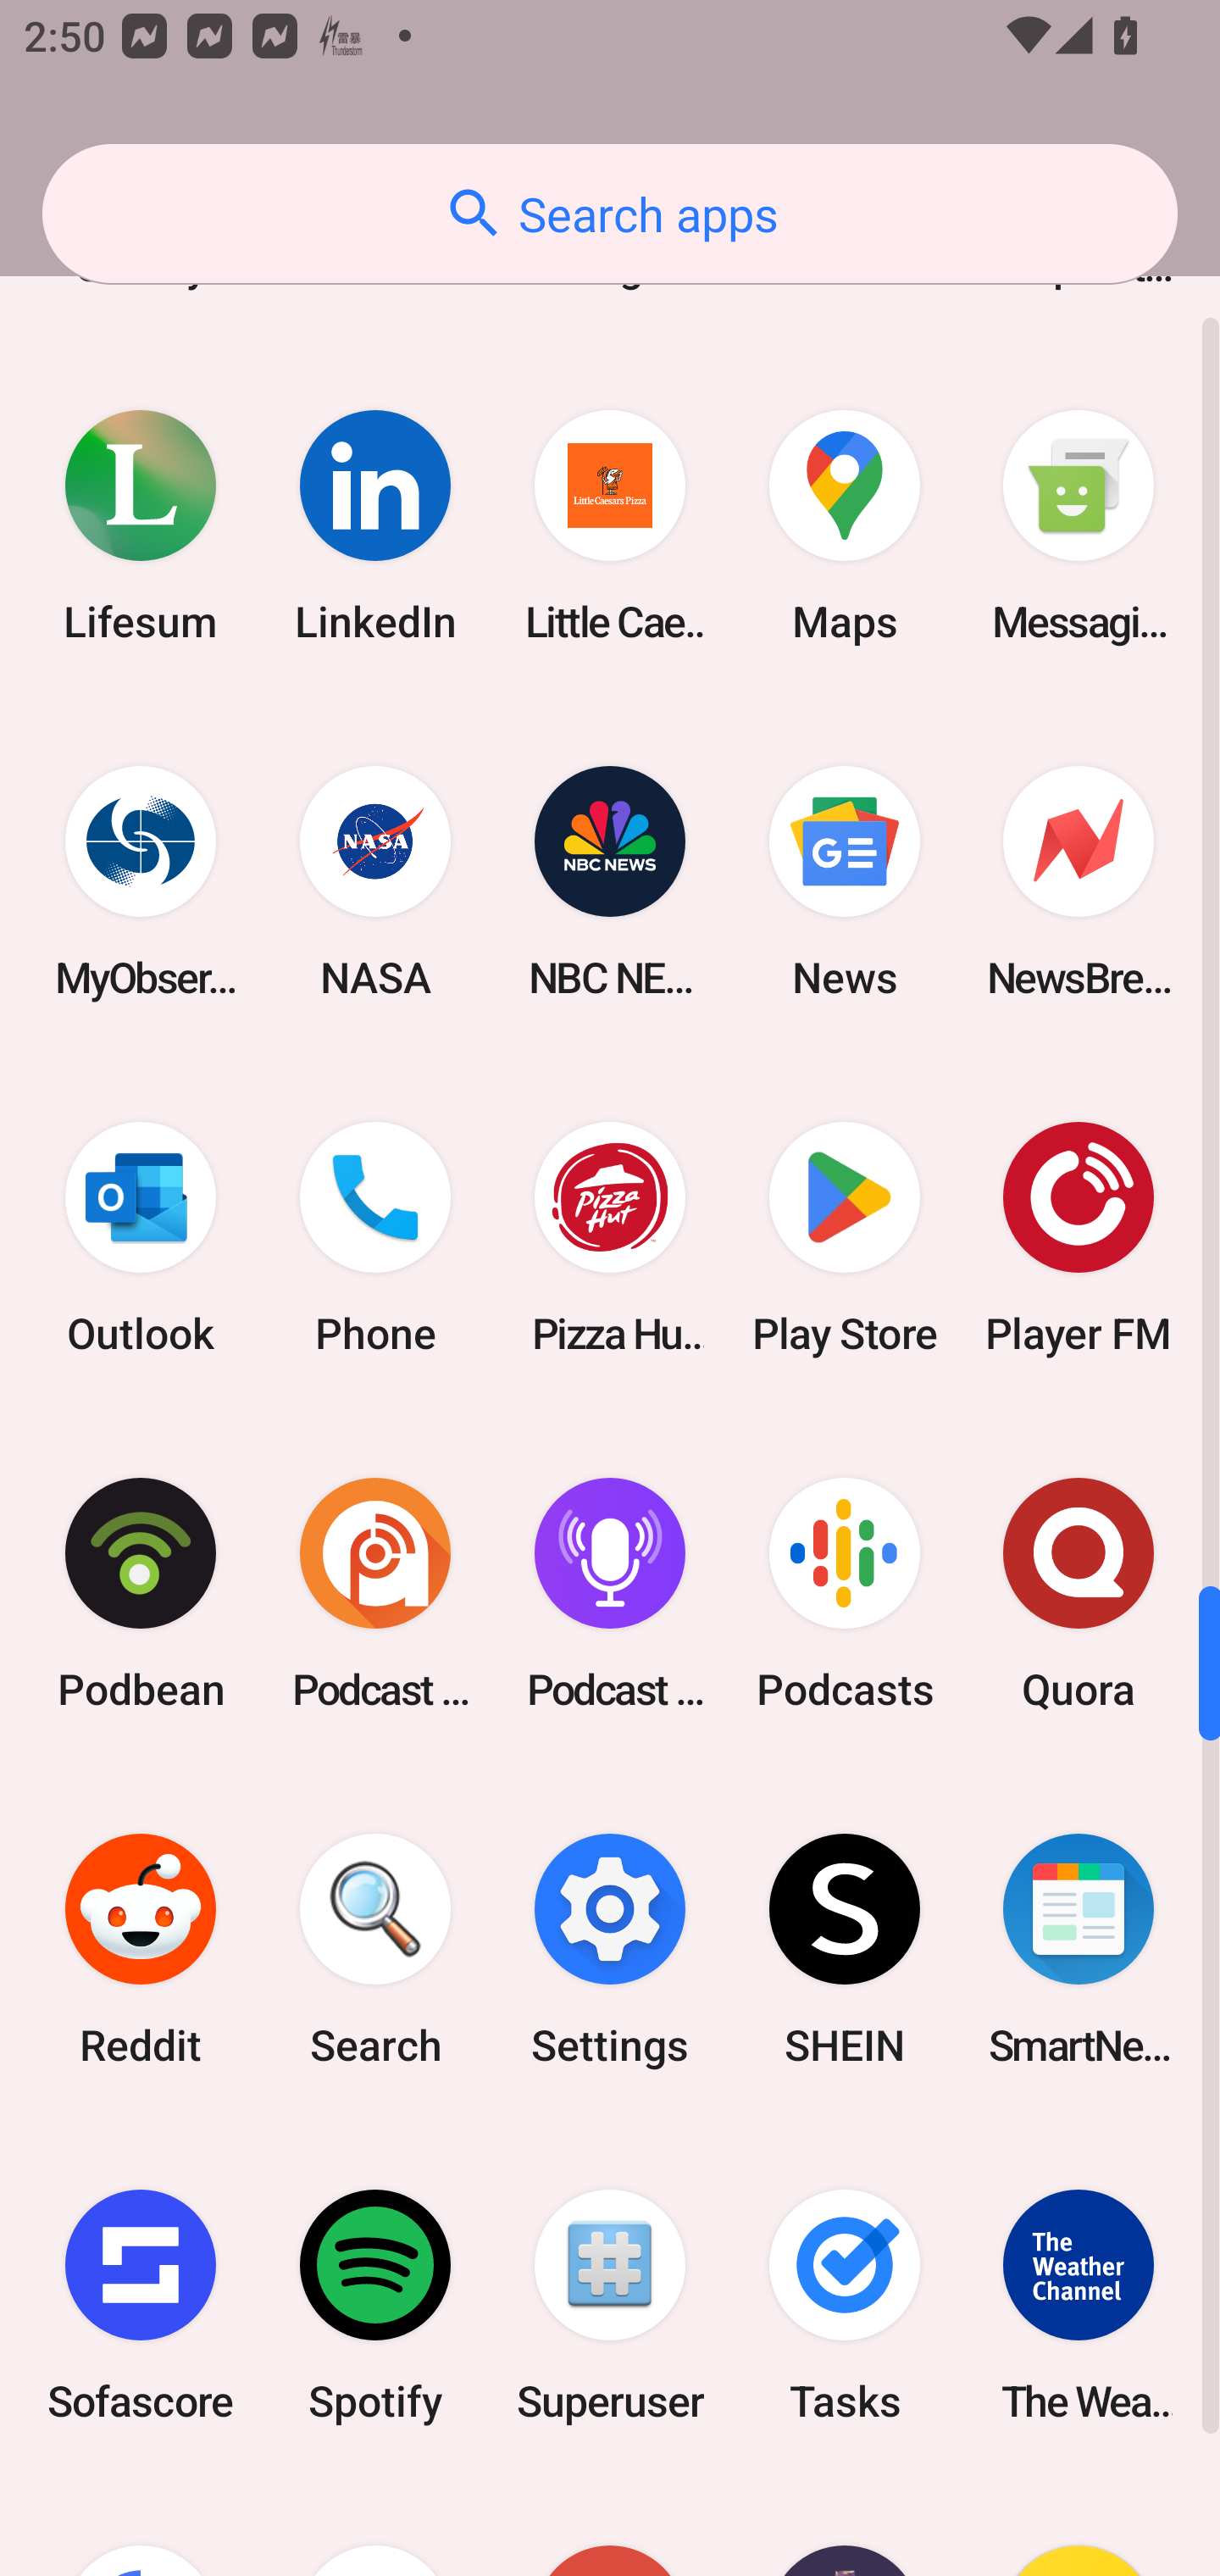 The height and width of the screenshot is (2576, 1220). I want to click on SHEIN, so click(844, 1950).